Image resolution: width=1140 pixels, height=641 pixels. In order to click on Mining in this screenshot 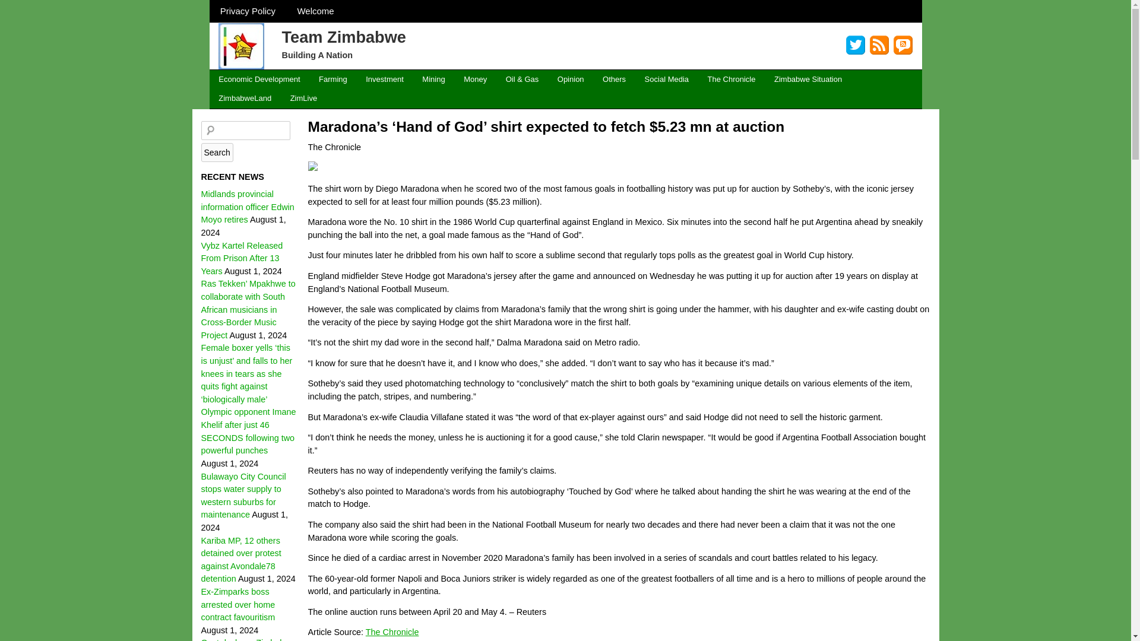, I will do `click(433, 80)`.